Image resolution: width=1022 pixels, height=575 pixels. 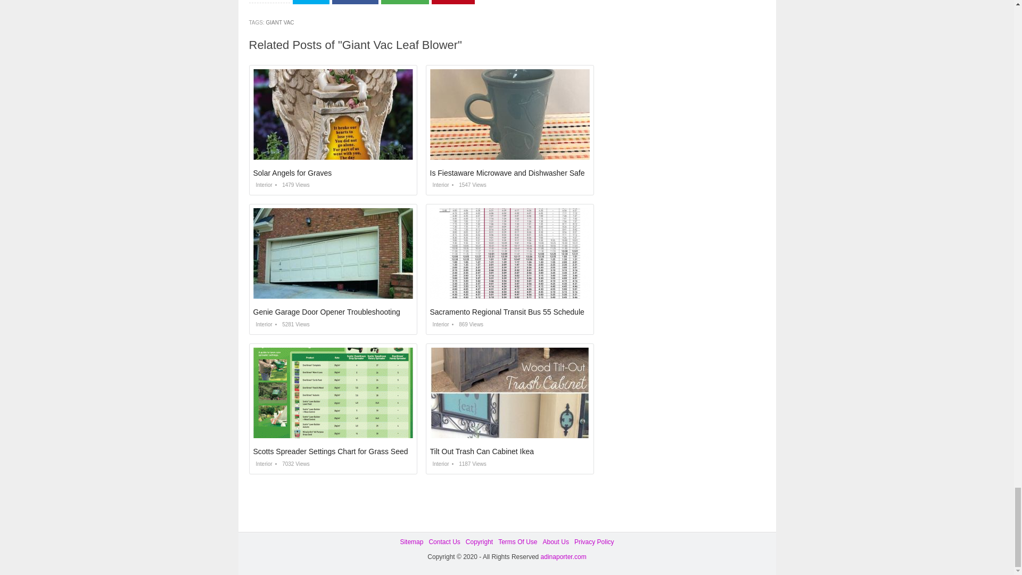 I want to click on Sacramento Regional Transit Bus 55 Schedule, so click(x=507, y=312).